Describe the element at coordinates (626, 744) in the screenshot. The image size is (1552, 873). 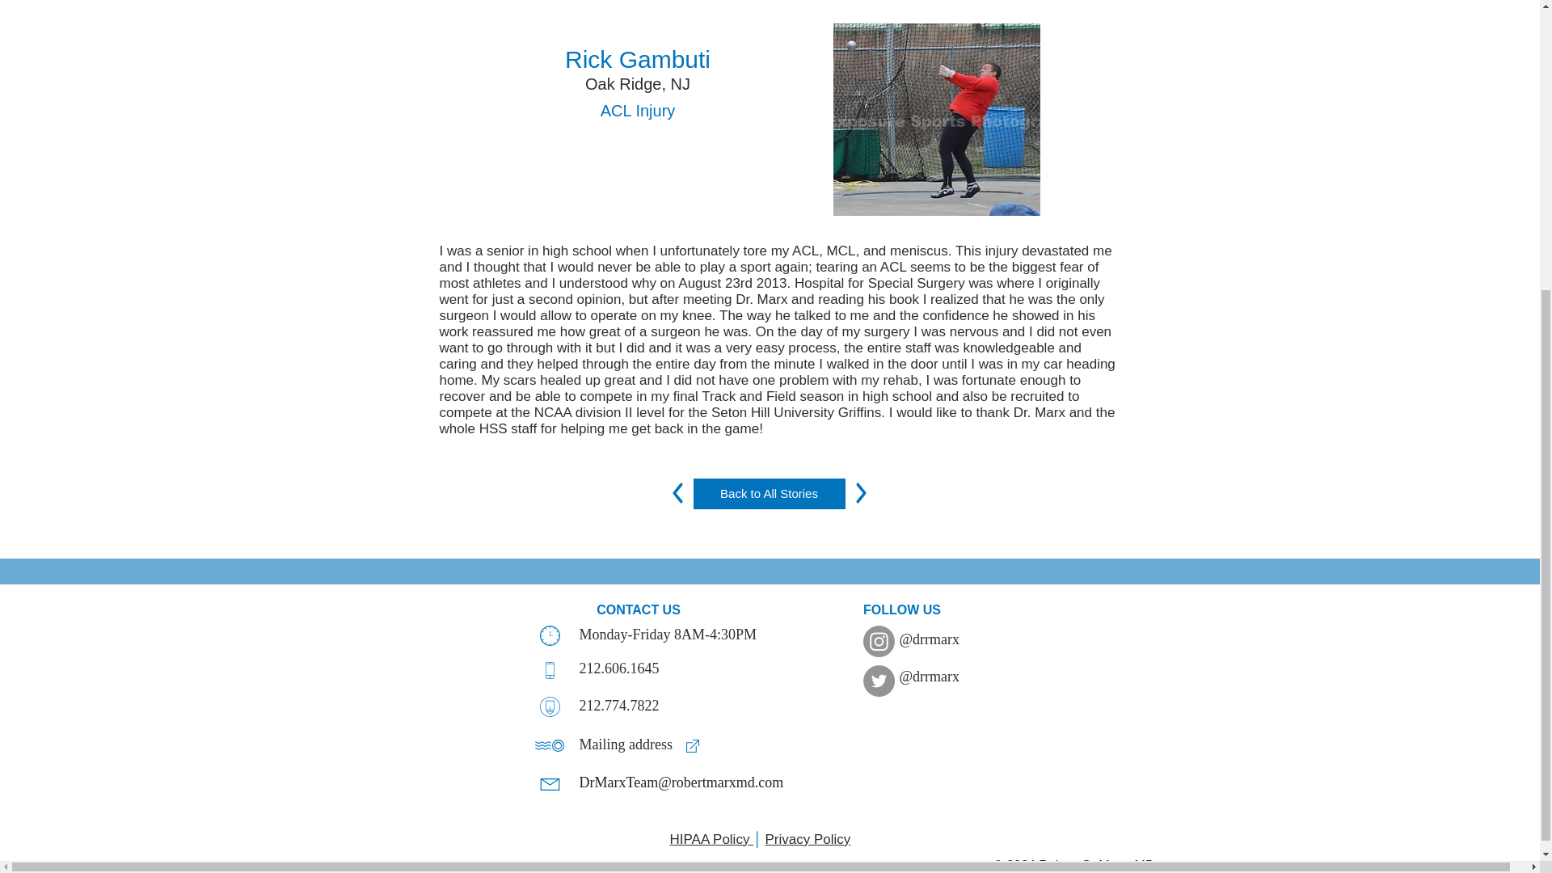
I see `Mailing address` at that location.